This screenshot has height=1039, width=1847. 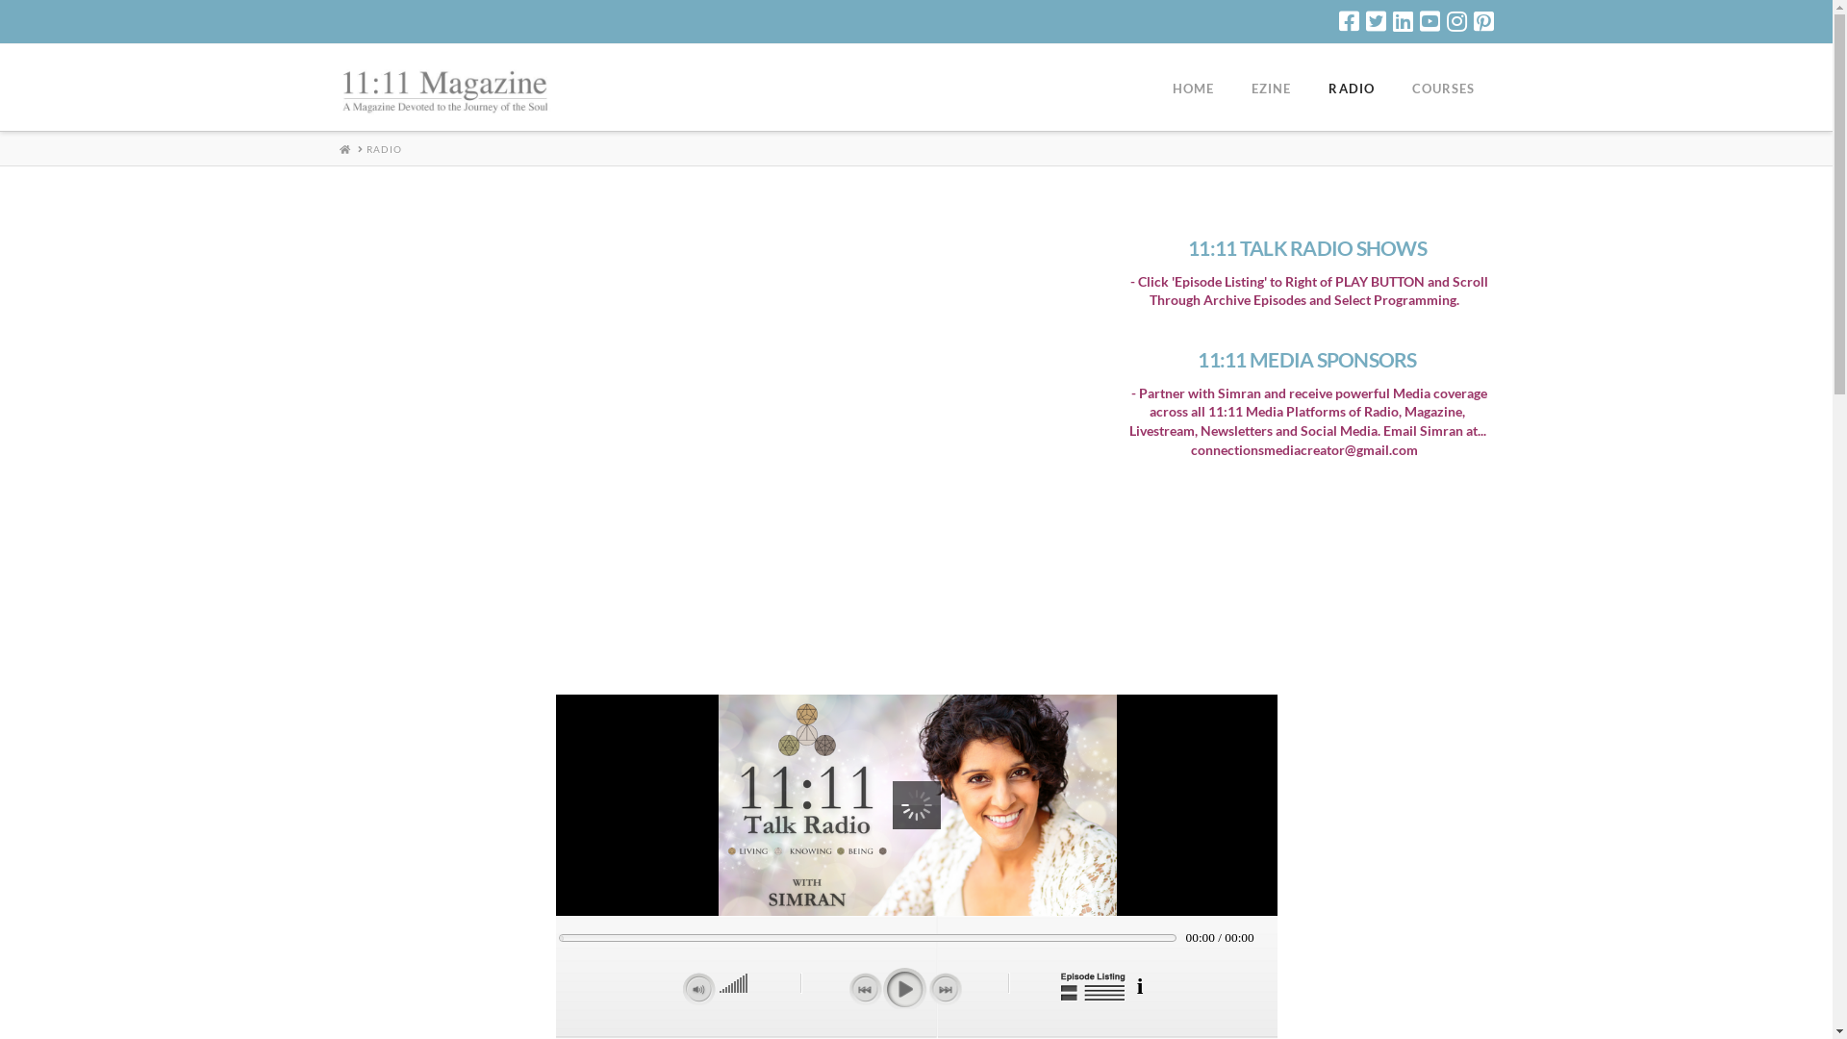 I want to click on LinkedIn, so click(x=1403, y=21).